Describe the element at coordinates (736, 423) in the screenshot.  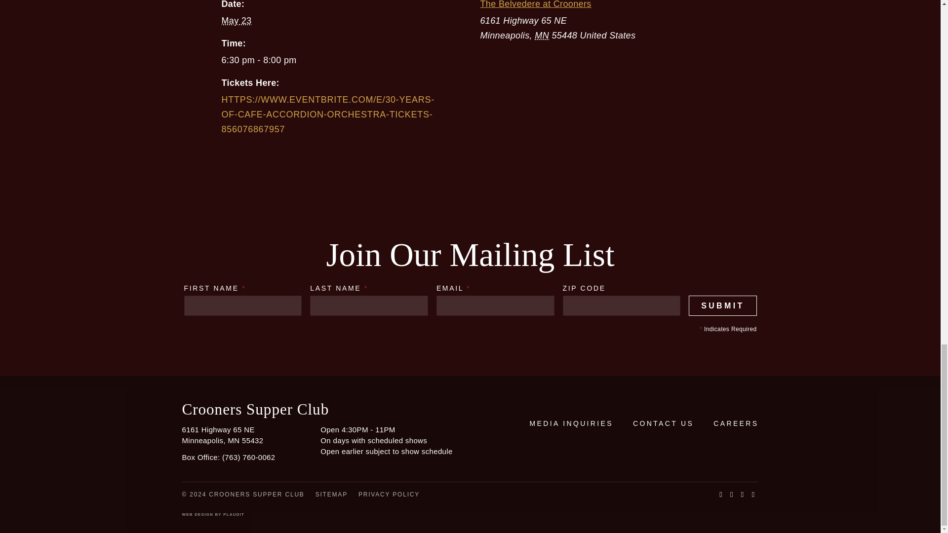
I see `CAREERS` at that location.